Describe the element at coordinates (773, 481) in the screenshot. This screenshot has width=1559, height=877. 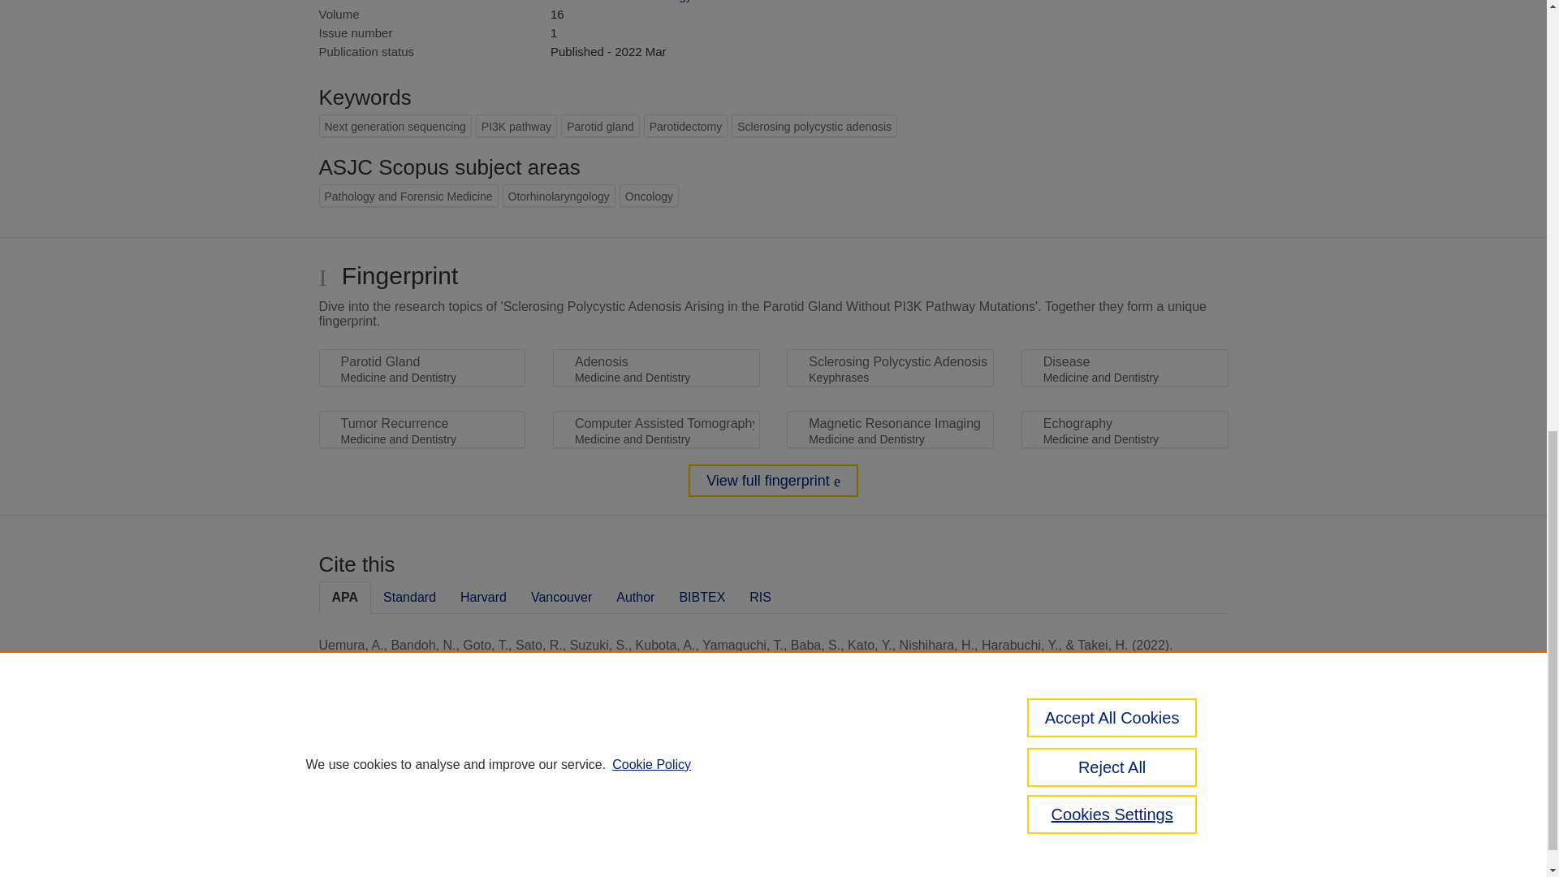
I see `View full fingerprint` at that location.